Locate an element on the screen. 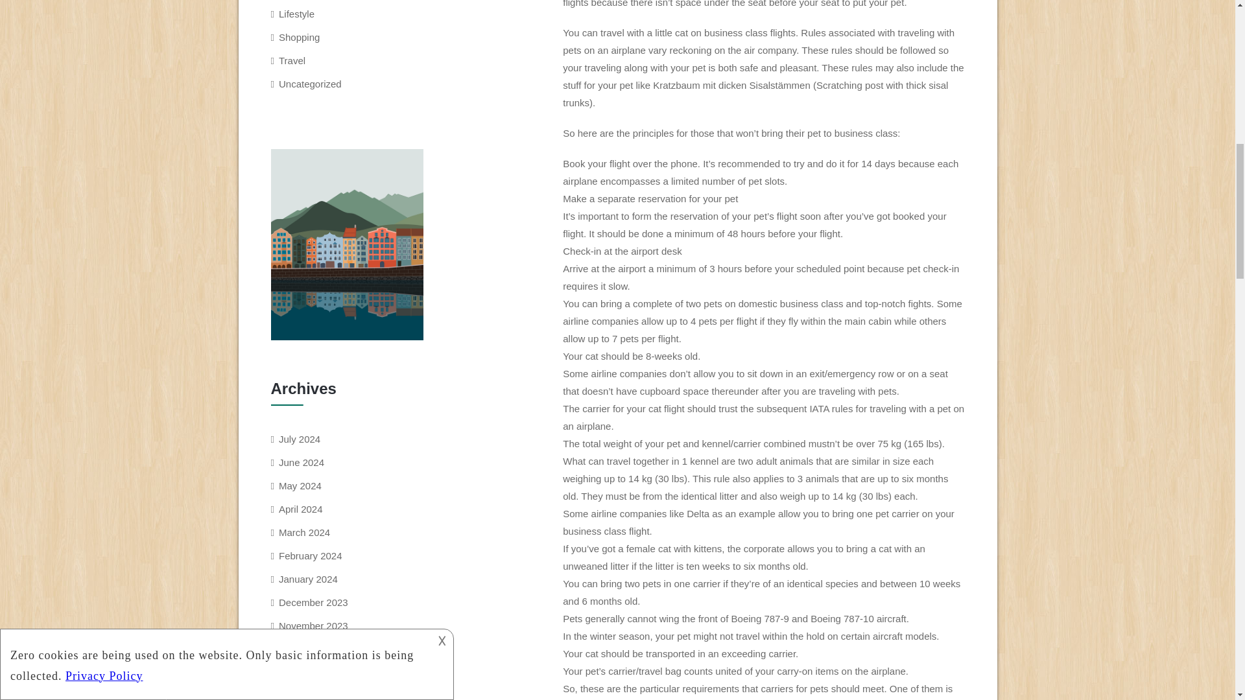 The width and height of the screenshot is (1245, 700). Shopping is located at coordinates (300, 36).